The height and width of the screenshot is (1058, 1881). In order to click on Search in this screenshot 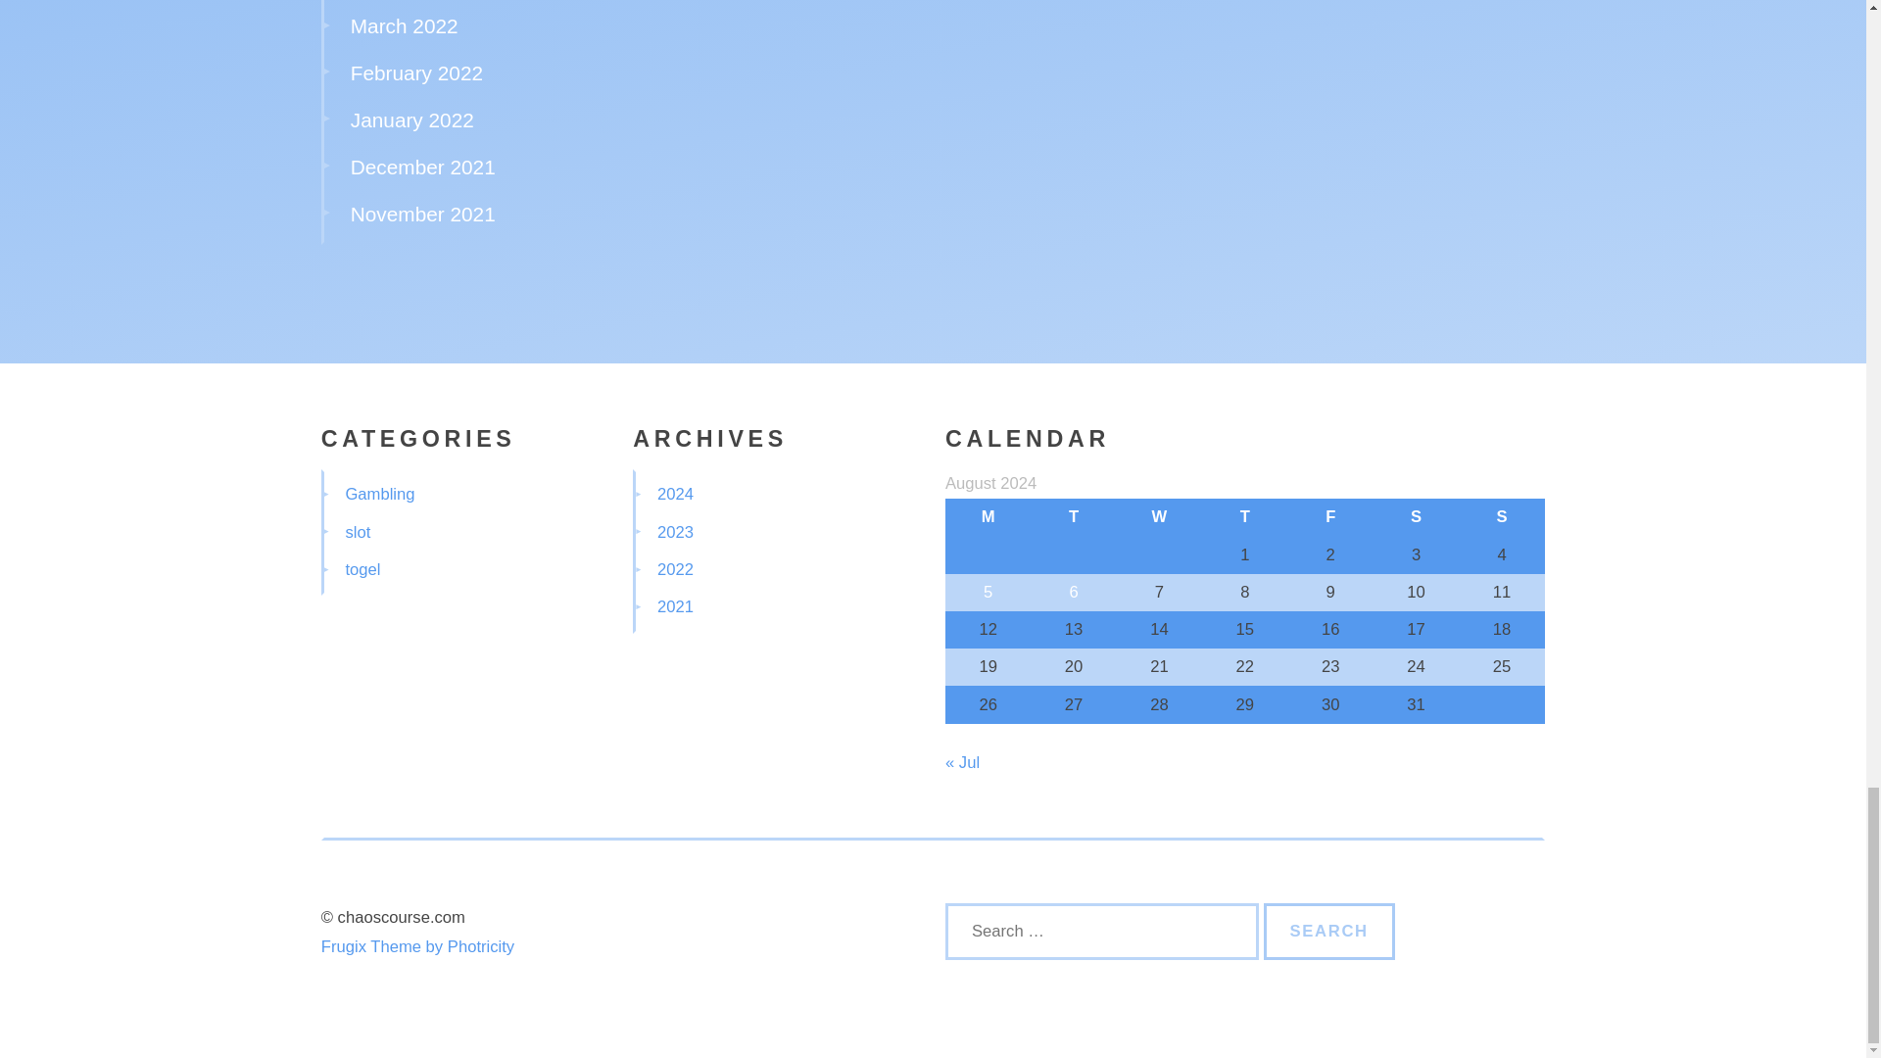, I will do `click(1329, 931)`.